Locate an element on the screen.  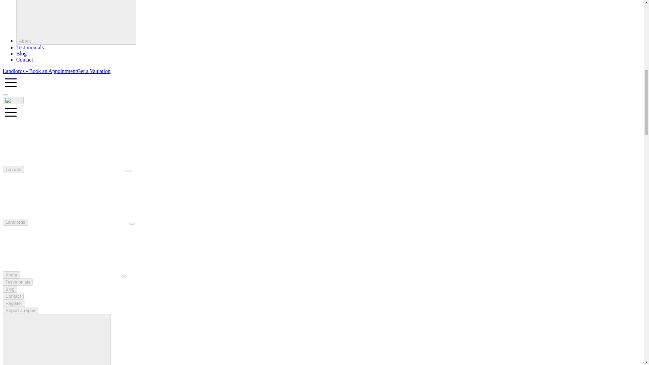
Report a repair is located at coordinates (20, 310).